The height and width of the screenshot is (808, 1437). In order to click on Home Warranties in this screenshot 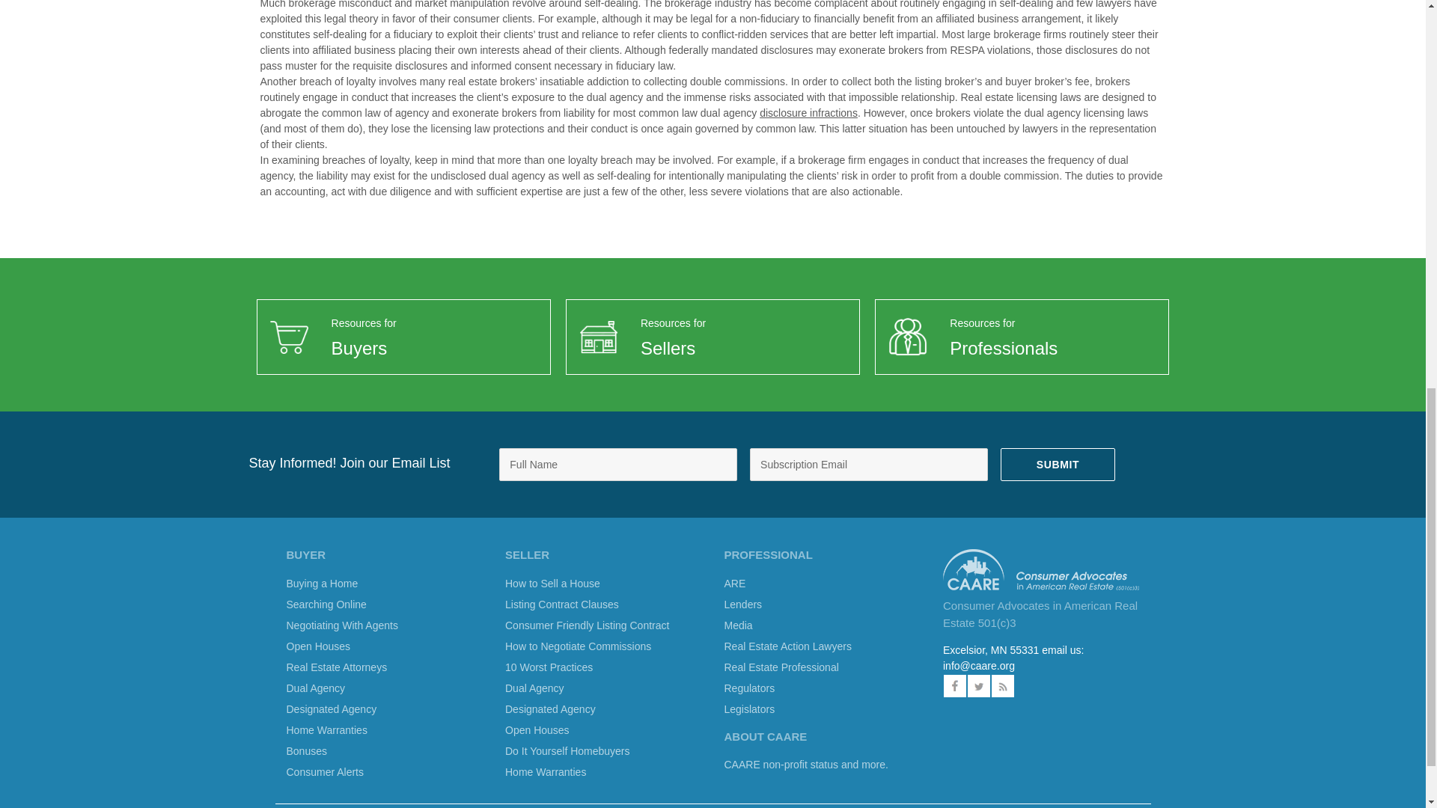, I will do `click(326, 729)`.